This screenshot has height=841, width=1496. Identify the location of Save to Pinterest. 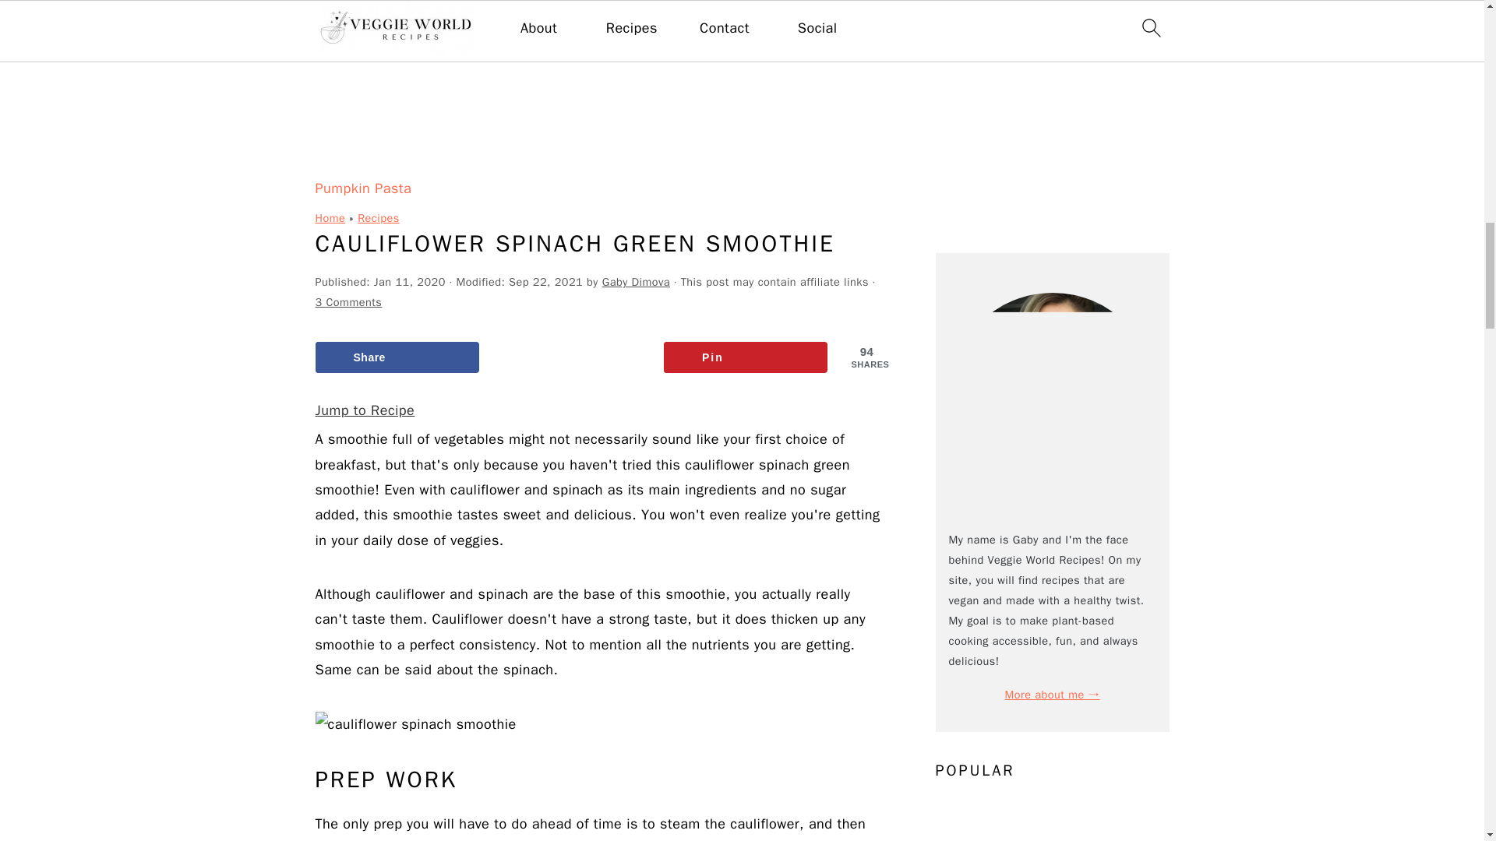
(746, 357).